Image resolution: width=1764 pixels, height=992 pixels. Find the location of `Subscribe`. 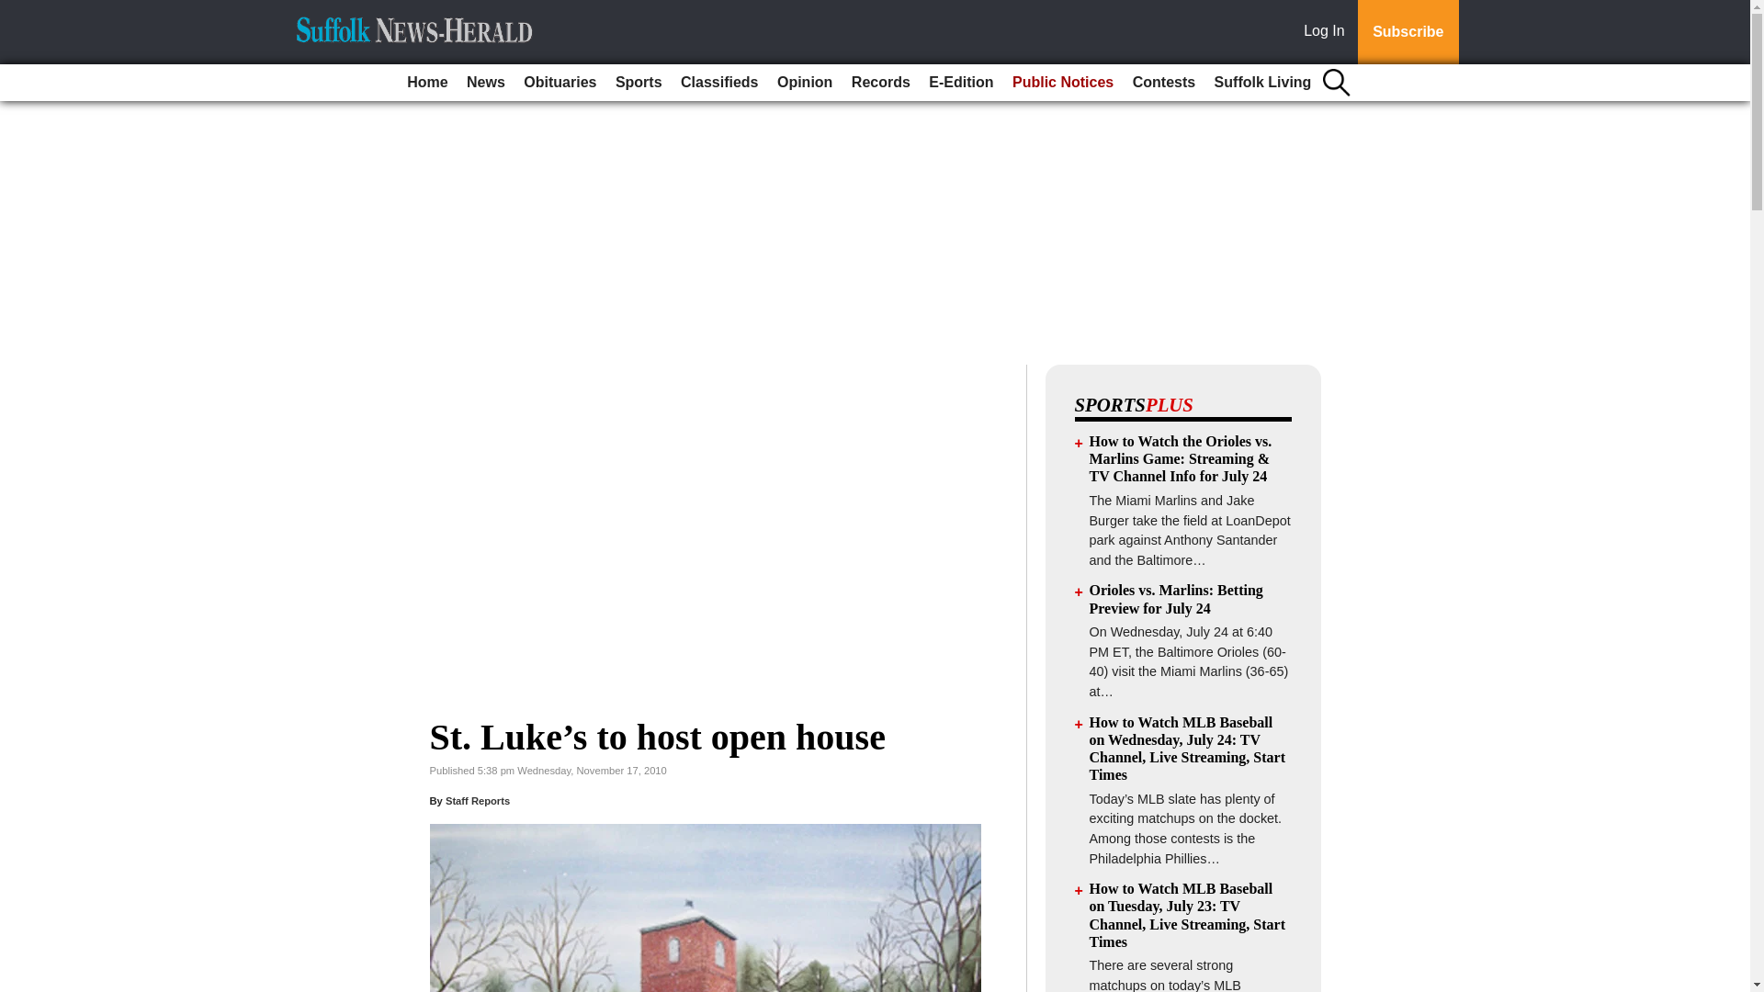

Subscribe is located at coordinates (1408, 32).